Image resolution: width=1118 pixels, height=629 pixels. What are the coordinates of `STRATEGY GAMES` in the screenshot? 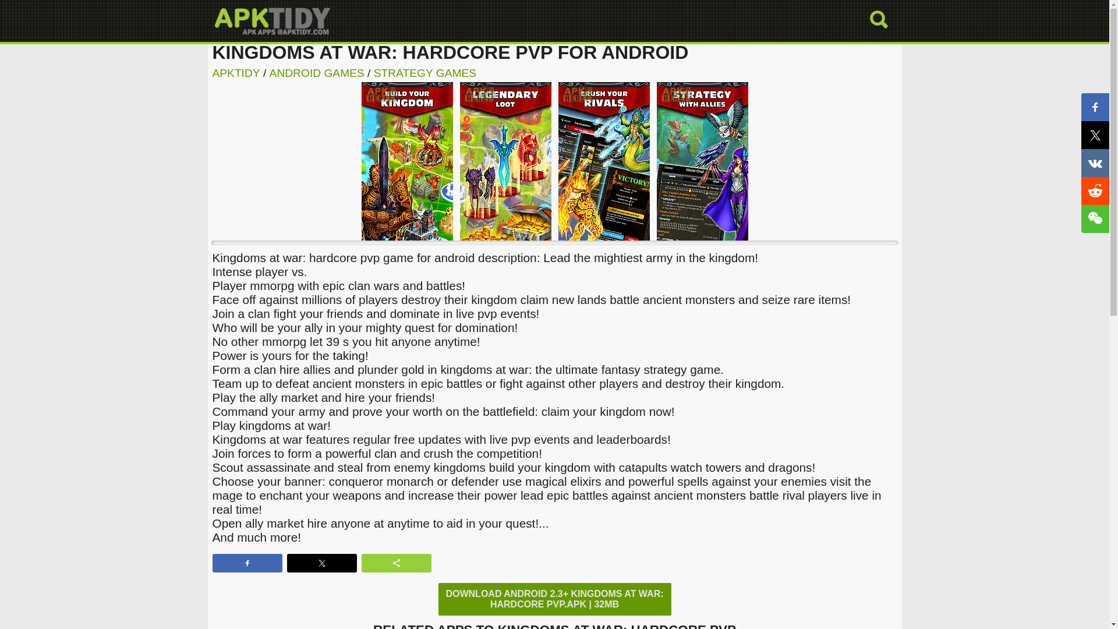 It's located at (424, 73).